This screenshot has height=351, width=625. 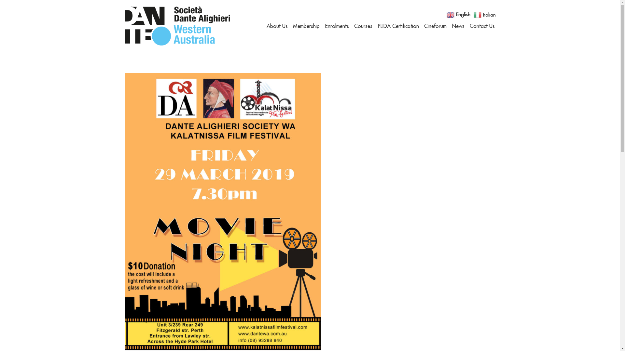 I want to click on Enrolments, so click(x=337, y=26).